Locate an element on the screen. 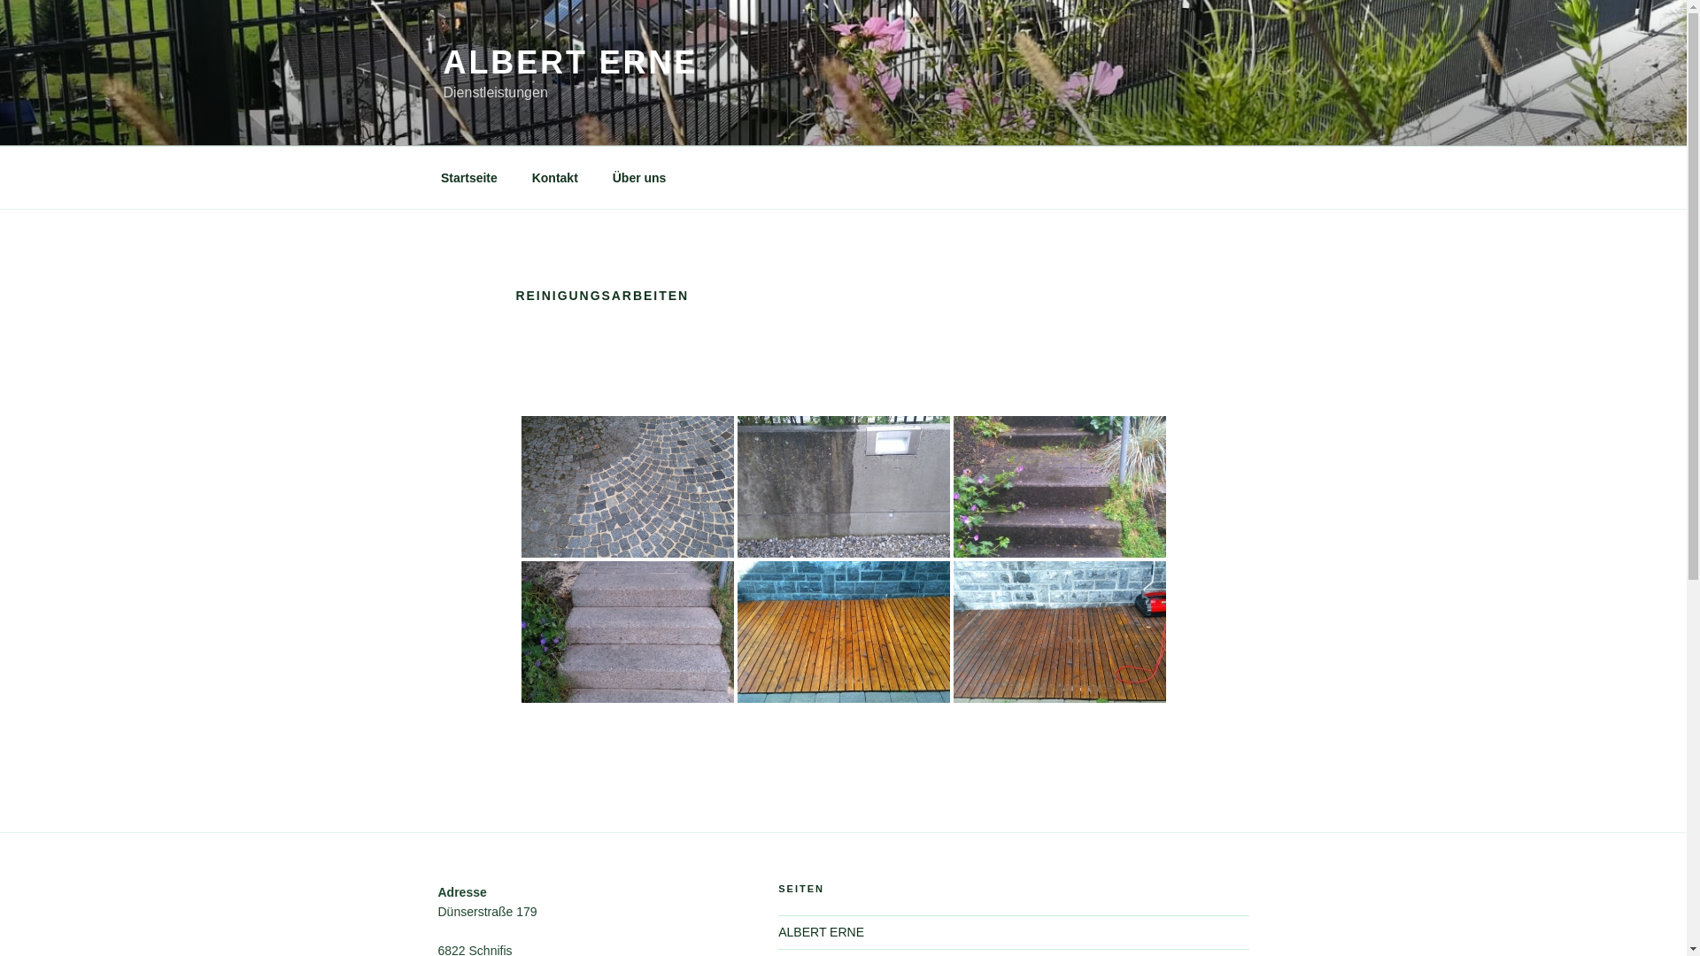  DSC_0006 is located at coordinates (627, 632).